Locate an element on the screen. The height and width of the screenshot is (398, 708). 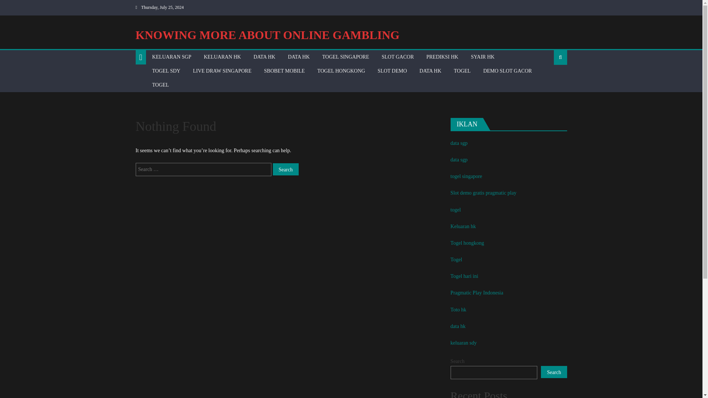
TOGEL is located at coordinates (161, 85).